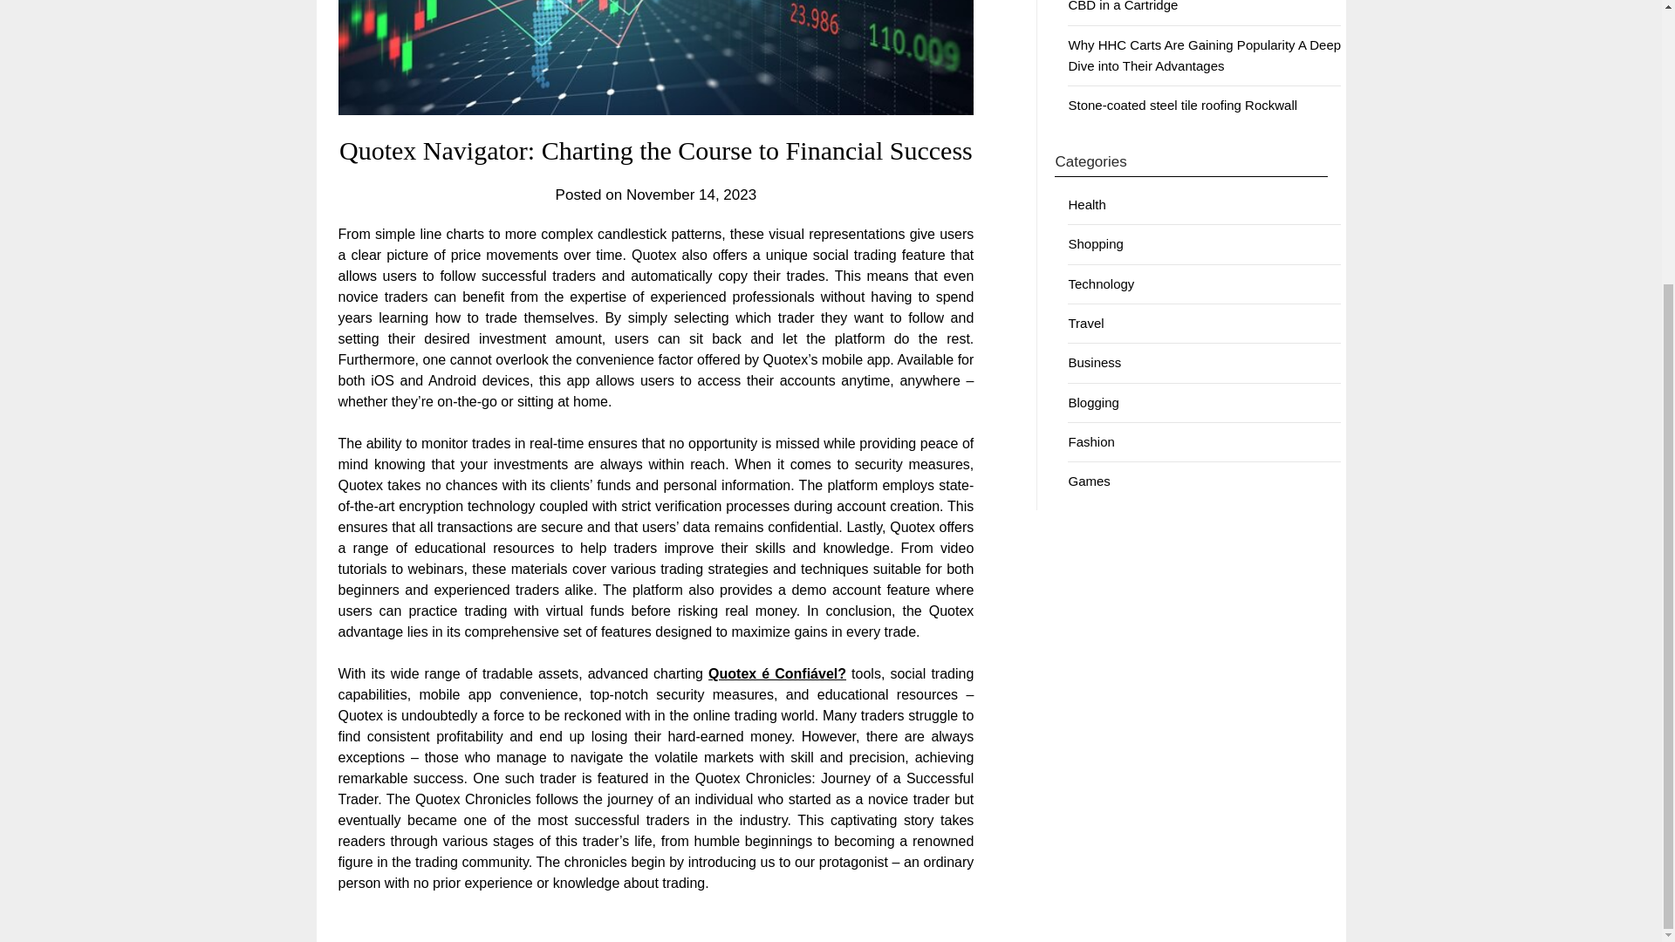  What do you see at coordinates (1095, 244) in the screenshot?
I see `Shopping` at bounding box center [1095, 244].